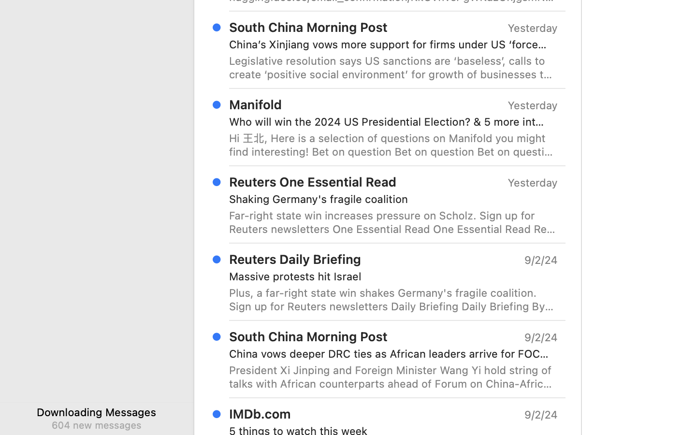  I want to click on 604 new messages, so click(96, 425).